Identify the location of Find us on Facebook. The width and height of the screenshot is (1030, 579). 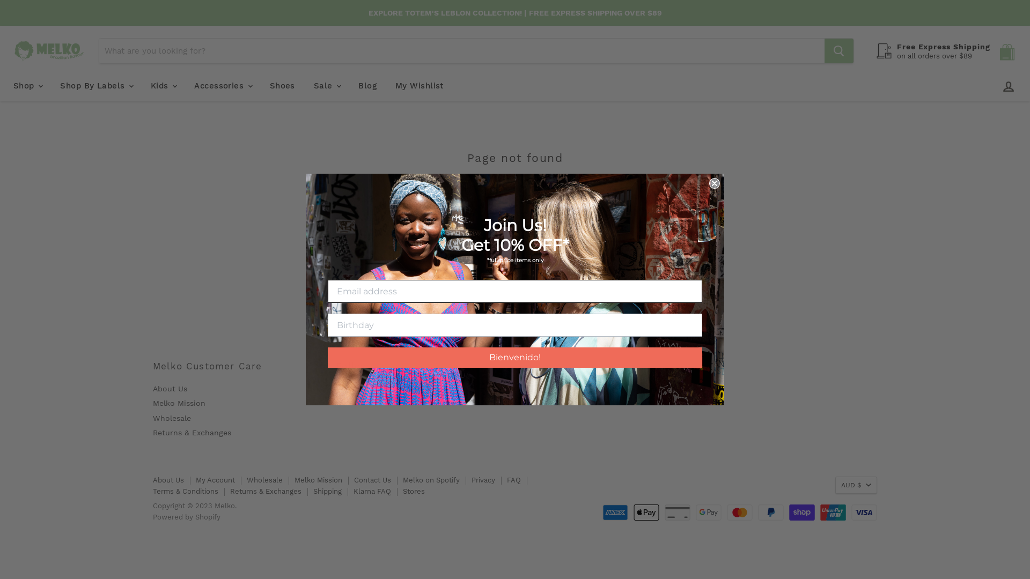
(344, 388).